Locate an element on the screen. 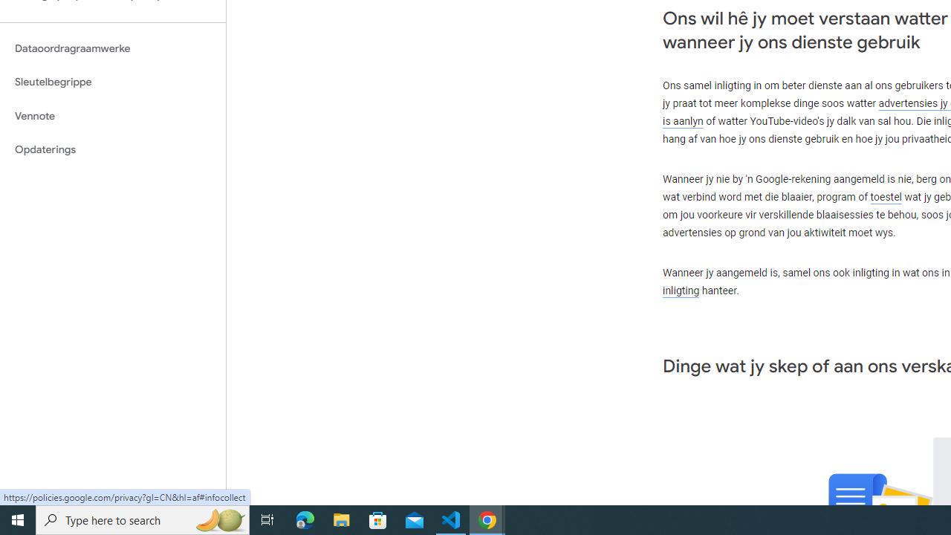 This screenshot has height=535, width=951. toestel is located at coordinates (886, 198).